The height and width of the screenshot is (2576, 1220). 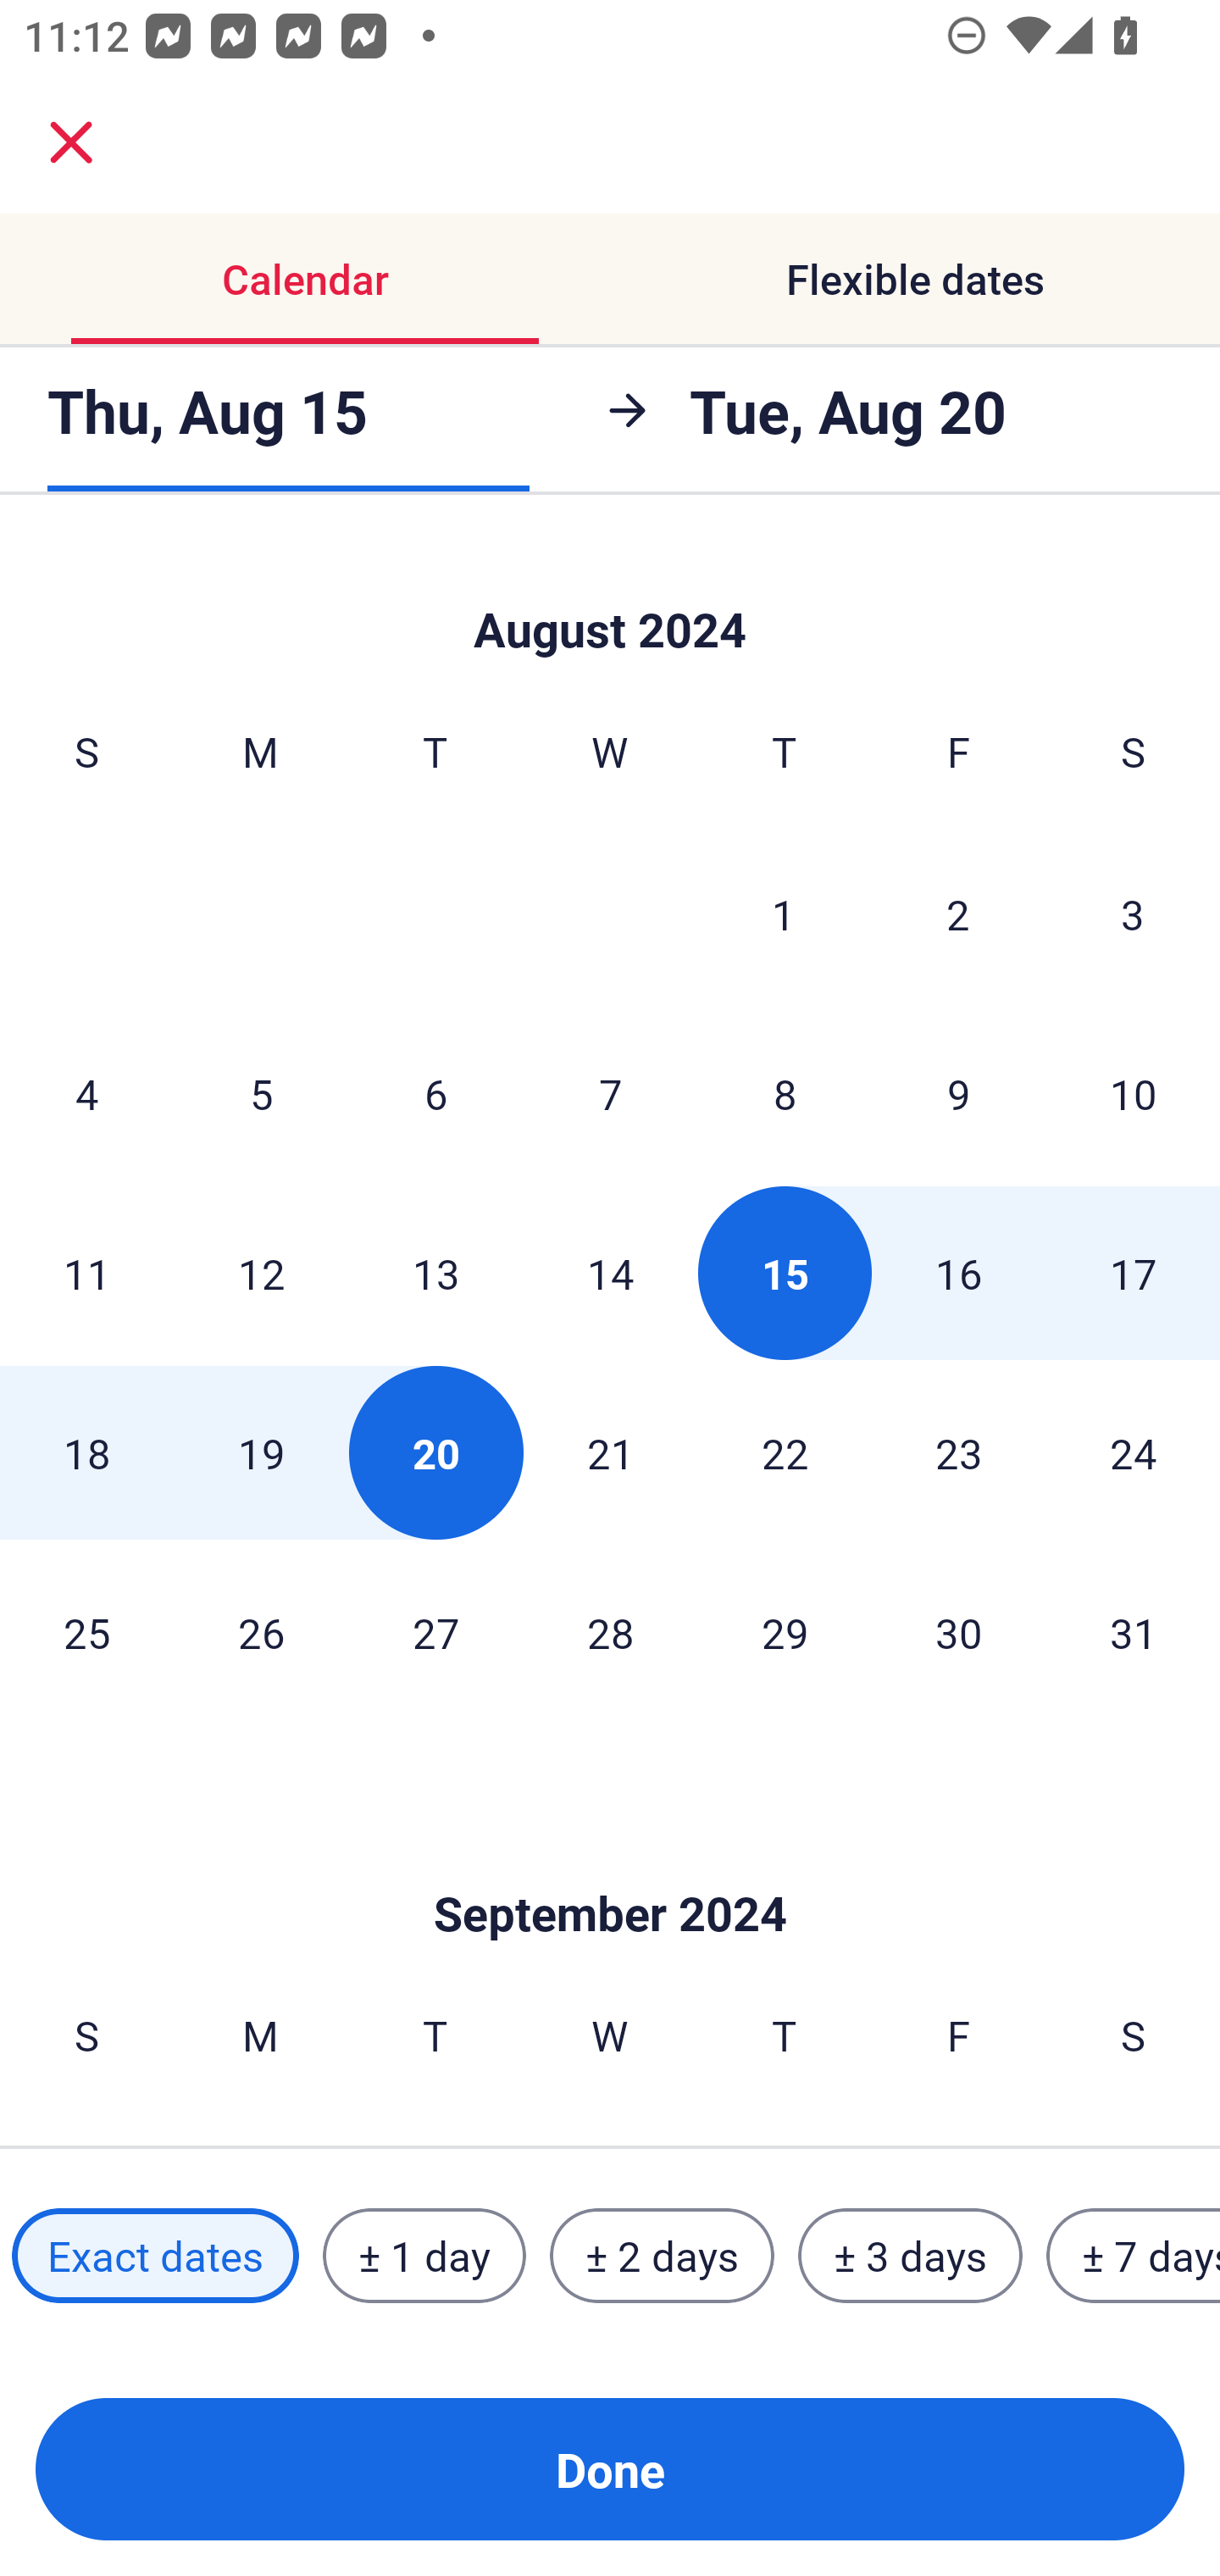 What do you see at coordinates (959, 1452) in the screenshot?
I see `23 Friday, August 23, 2024` at bounding box center [959, 1452].